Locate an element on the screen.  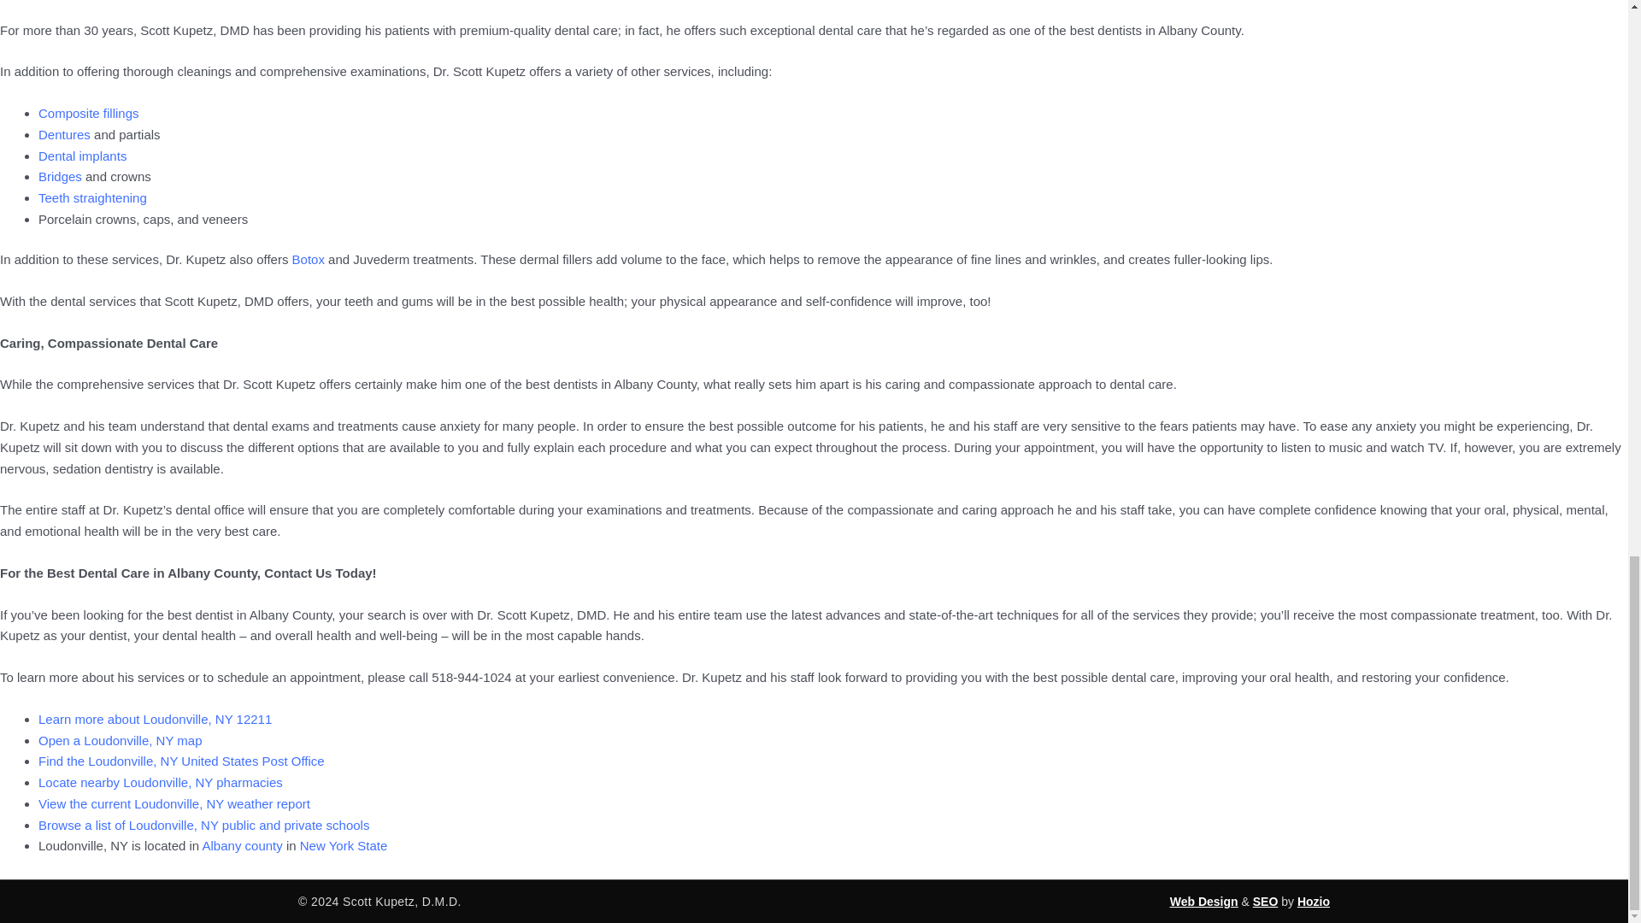
Composite Fillings is located at coordinates (89, 113).